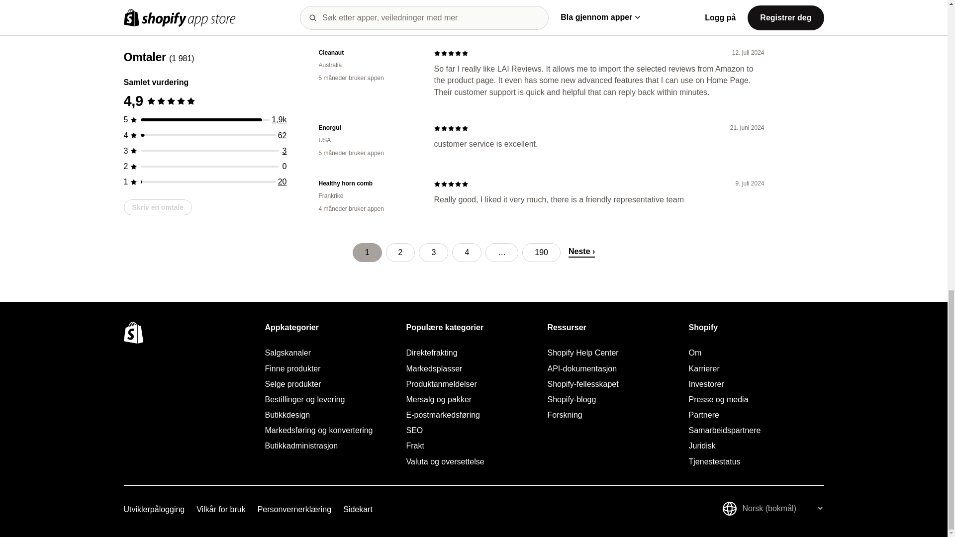  I want to click on Healthy horn comb, so click(368, 183).